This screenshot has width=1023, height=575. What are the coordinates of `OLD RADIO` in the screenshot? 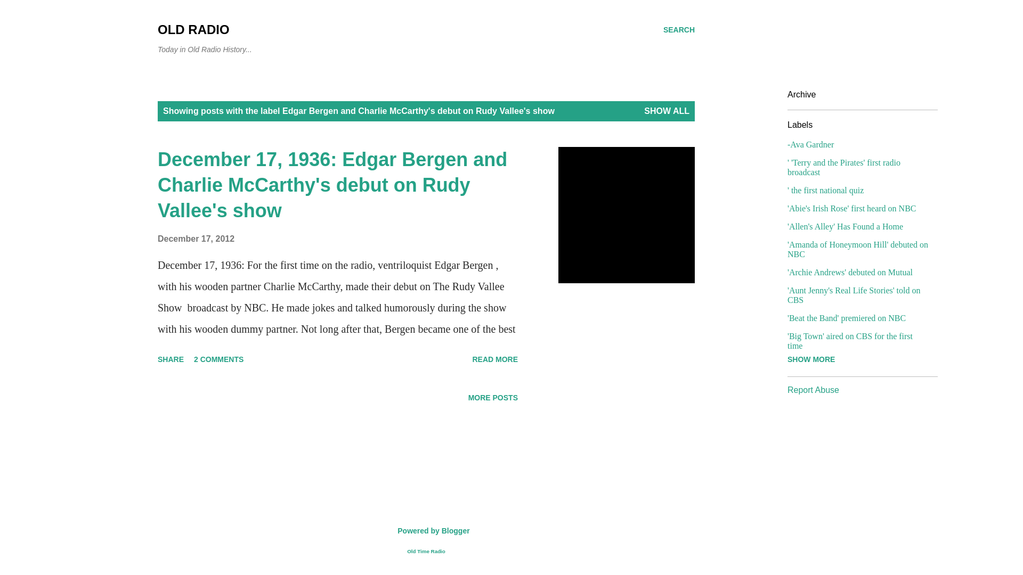 It's located at (193, 30).